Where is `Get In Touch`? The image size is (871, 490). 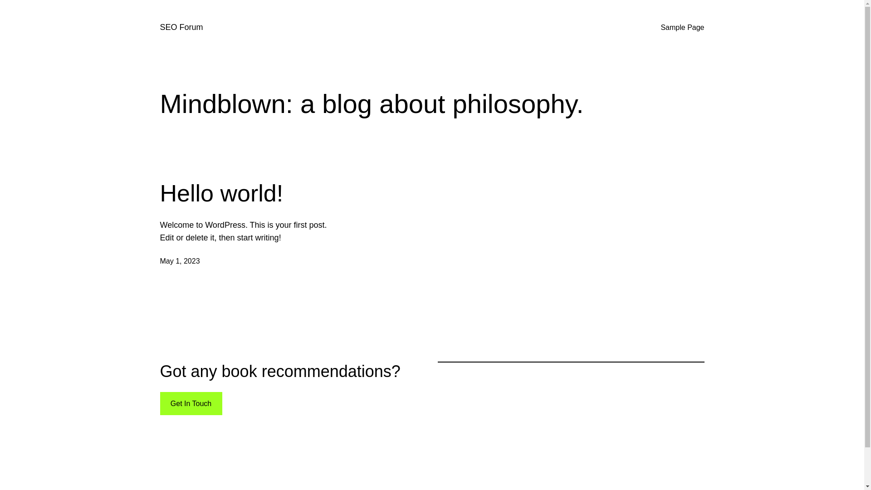
Get In Touch is located at coordinates (191, 404).